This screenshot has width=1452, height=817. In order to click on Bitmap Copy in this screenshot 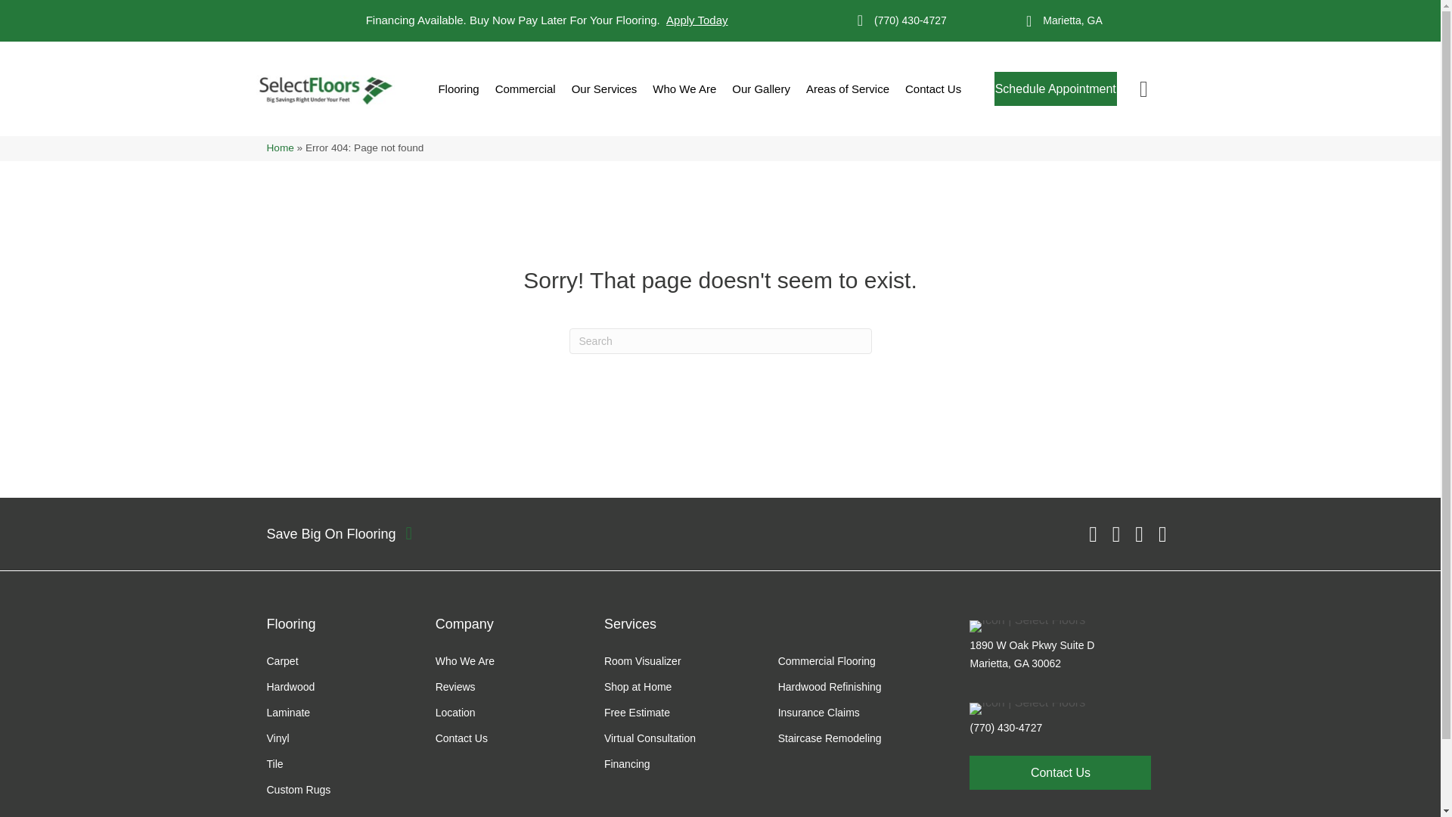, I will do `click(1027, 626)`.